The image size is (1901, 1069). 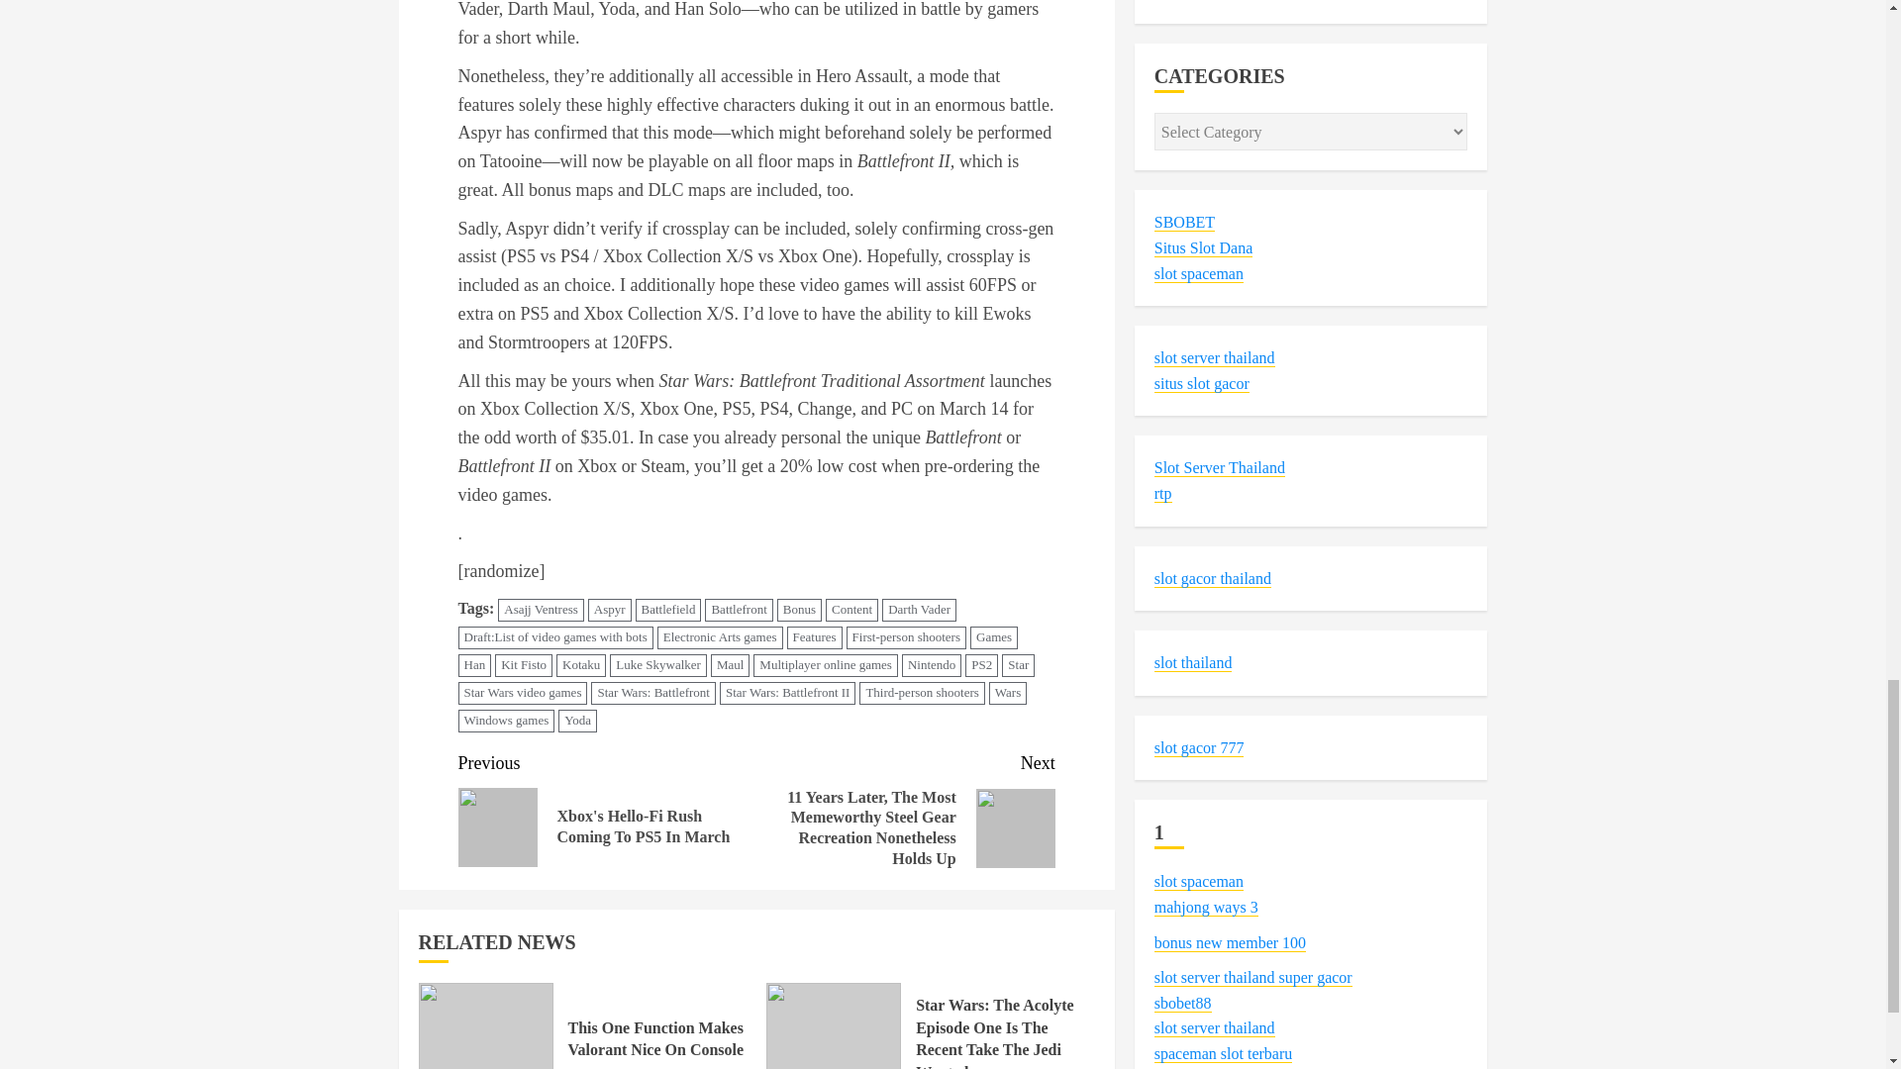 I want to click on Aspyr, so click(x=609, y=610).